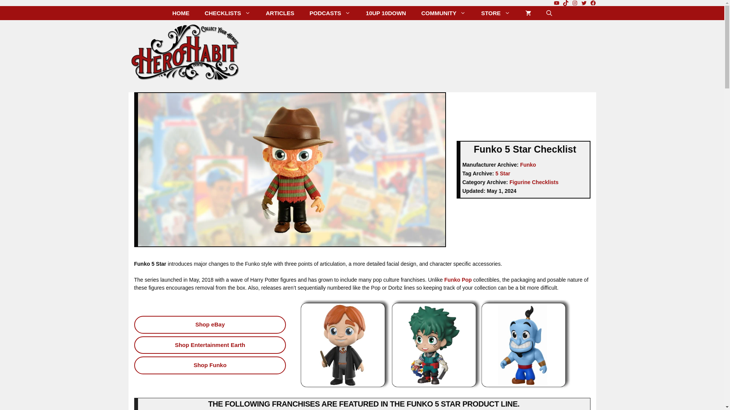  What do you see at coordinates (280, 13) in the screenshot?
I see `ARTICLES` at bounding box center [280, 13].